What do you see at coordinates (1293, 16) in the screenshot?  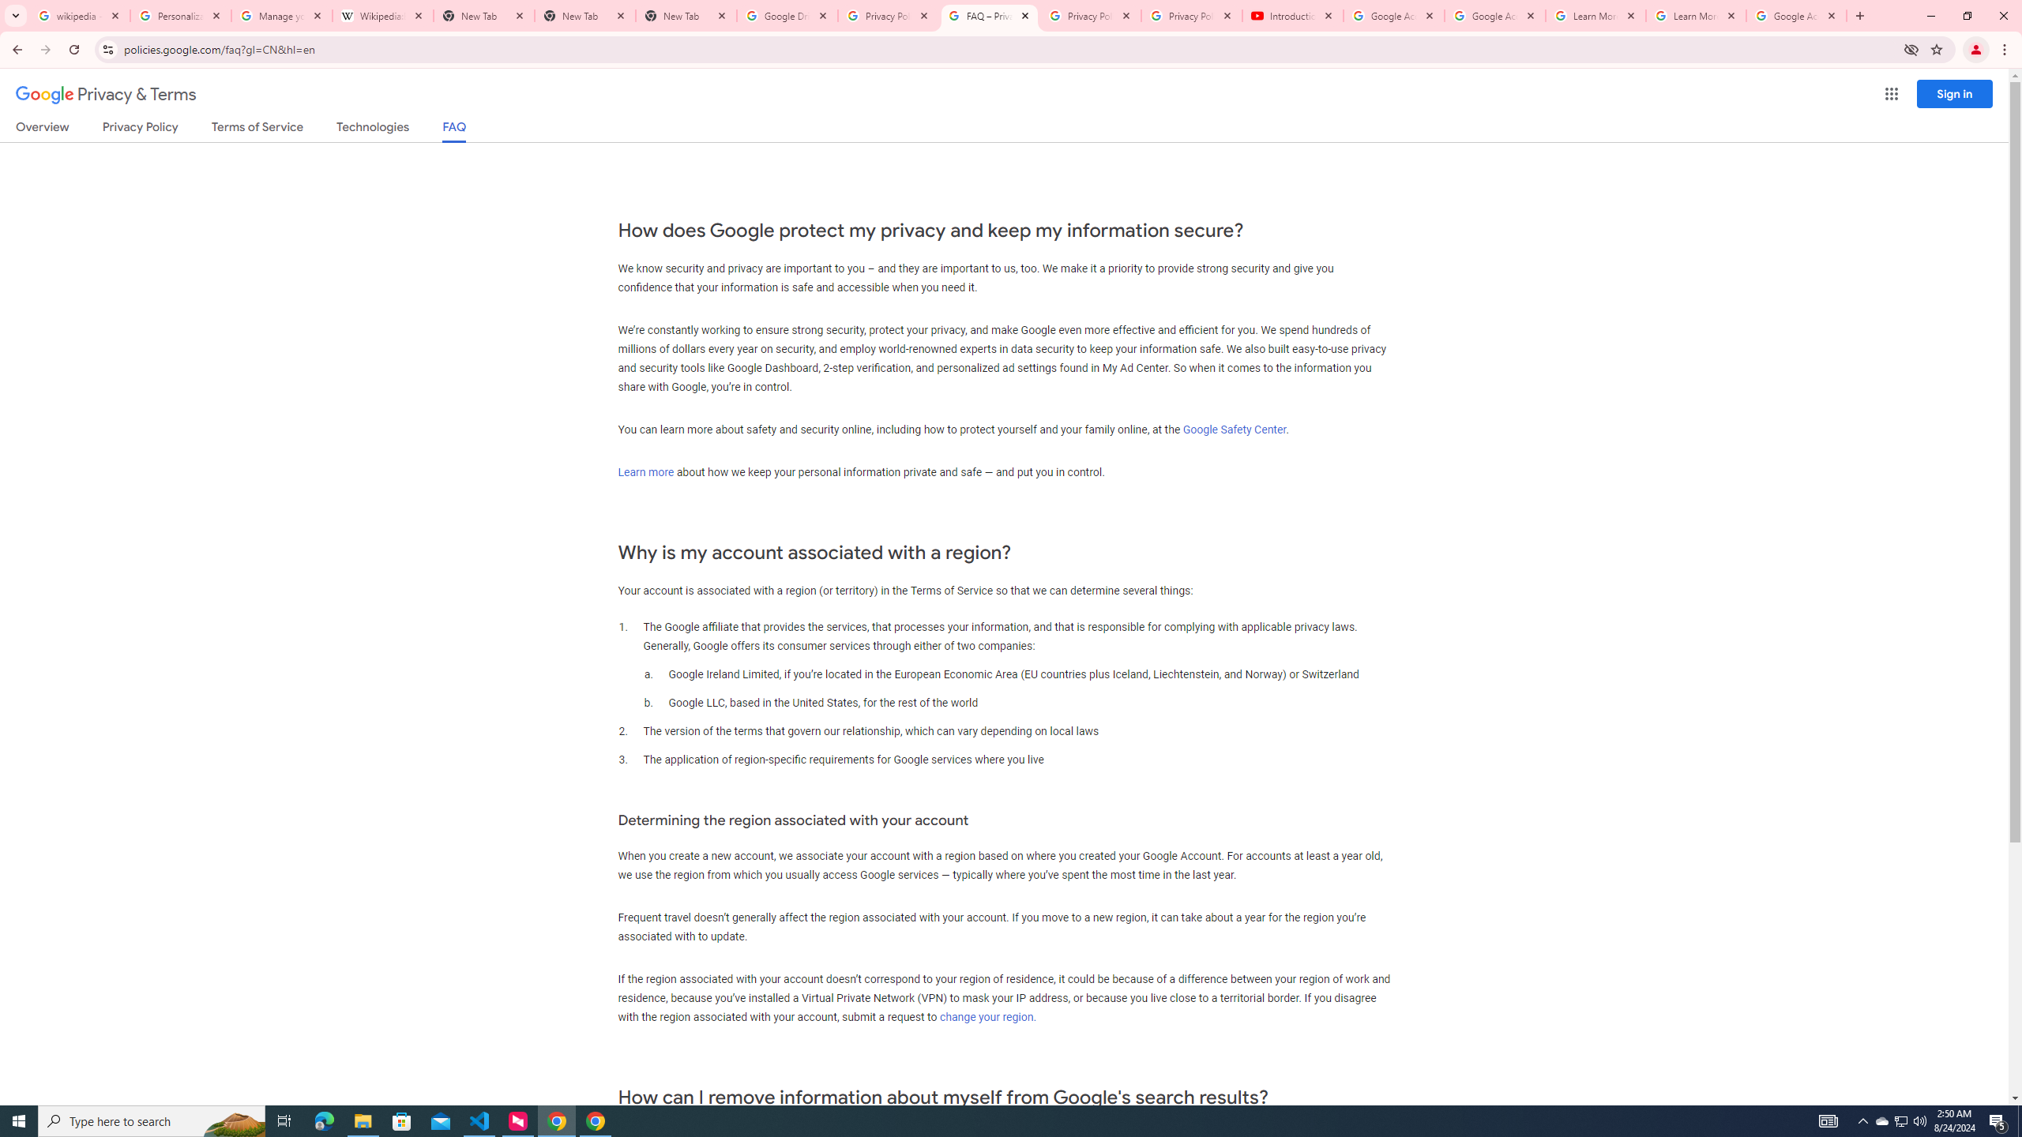 I see `Introduction | Google Privacy Policy - YouTube` at bounding box center [1293, 16].